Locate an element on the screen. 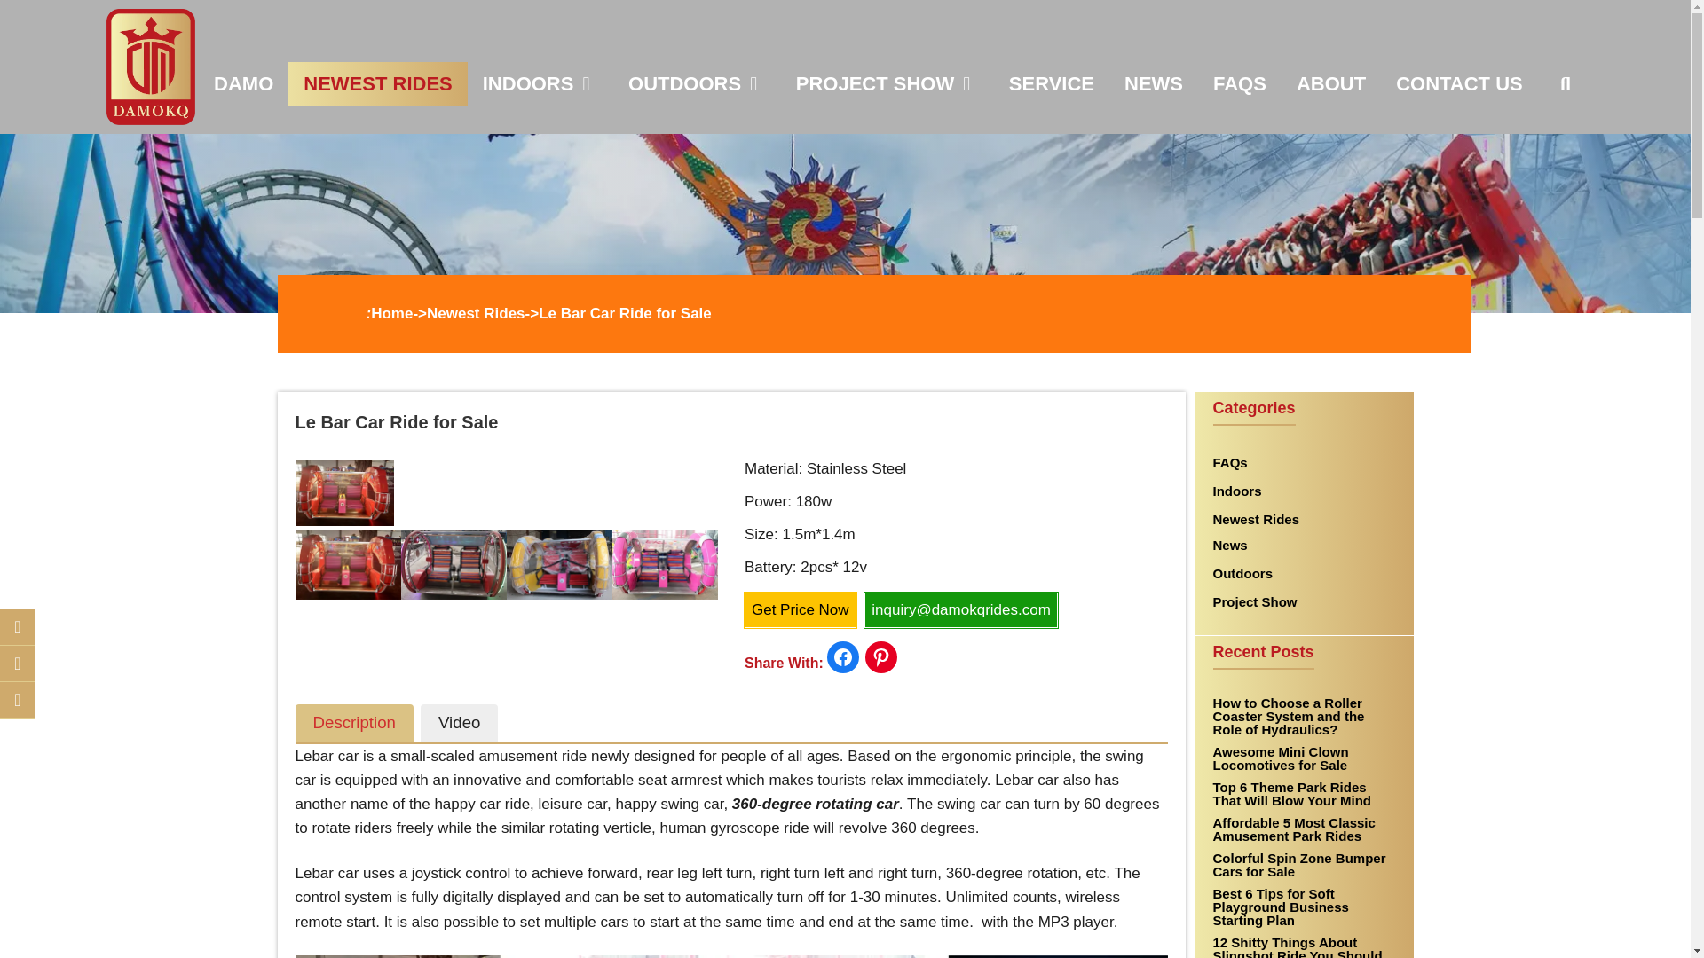  INDOORS is located at coordinates (540, 83).